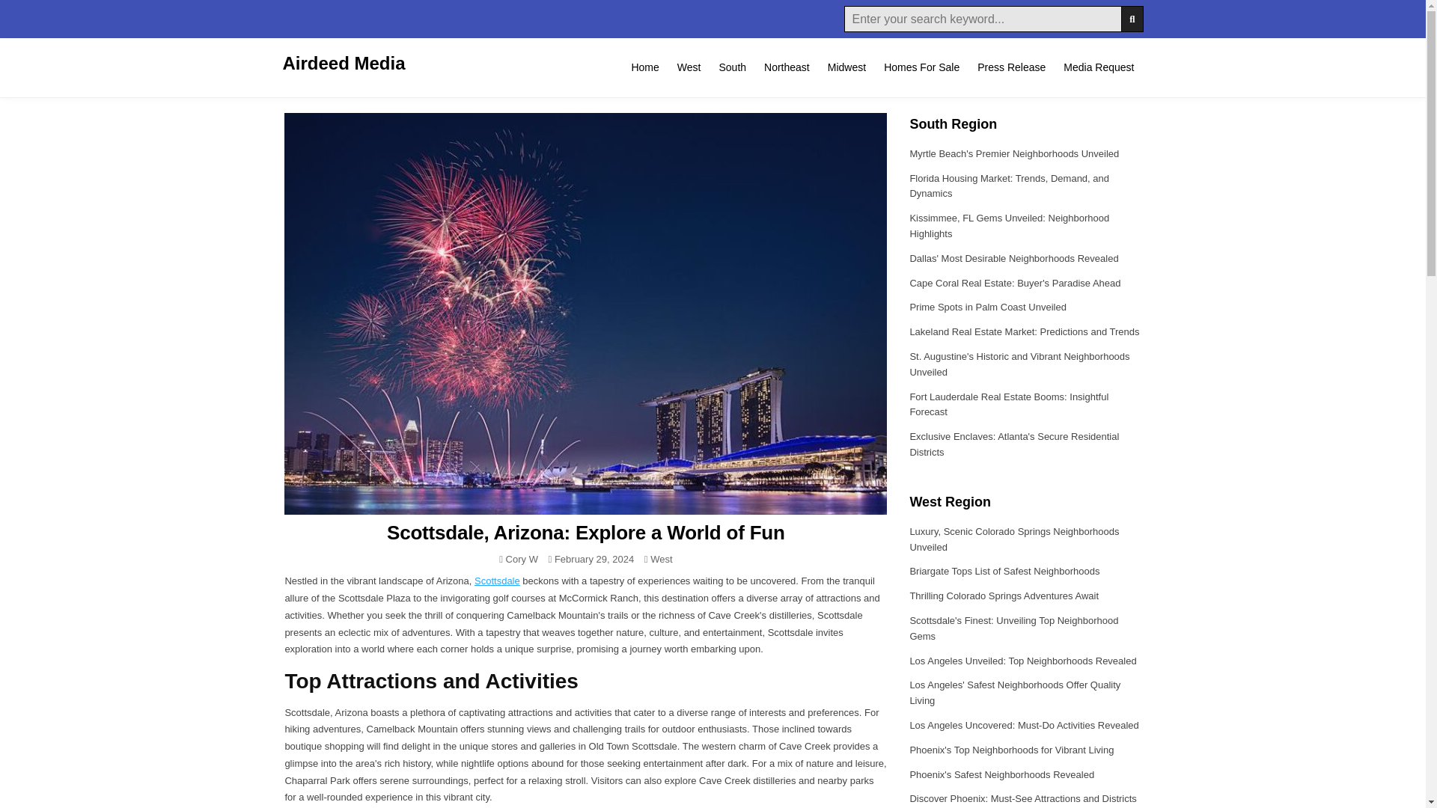  Describe the element at coordinates (1013, 259) in the screenshot. I see `Dallas' Most Desirable Neighborhoods Revealed` at that location.